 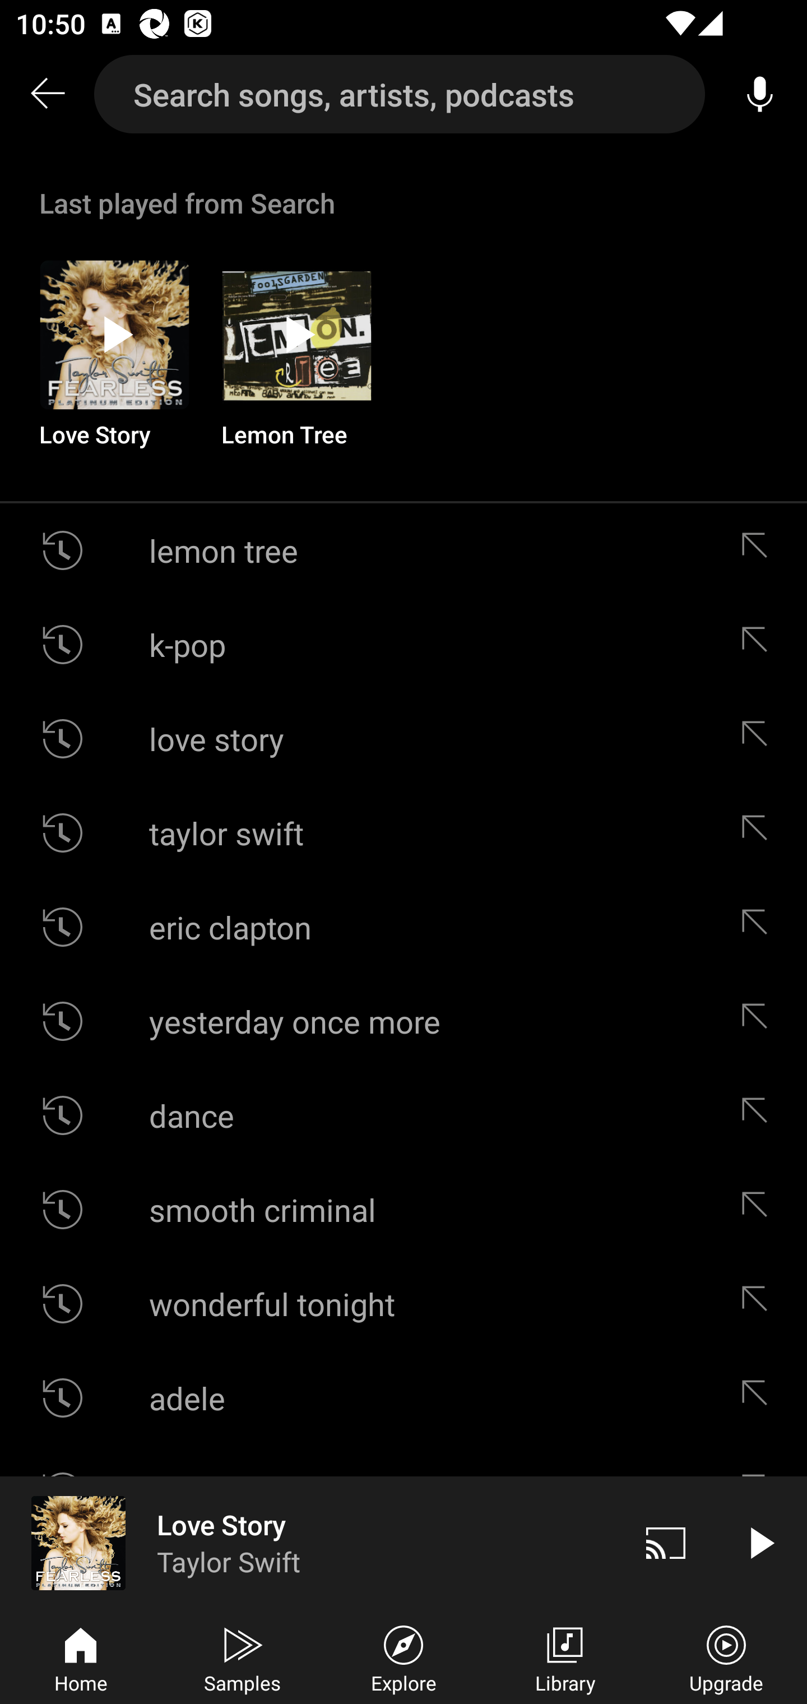 What do you see at coordinates (760, 94) in the screenshot?
I see `Voice search` at bounding box center [760, 94].